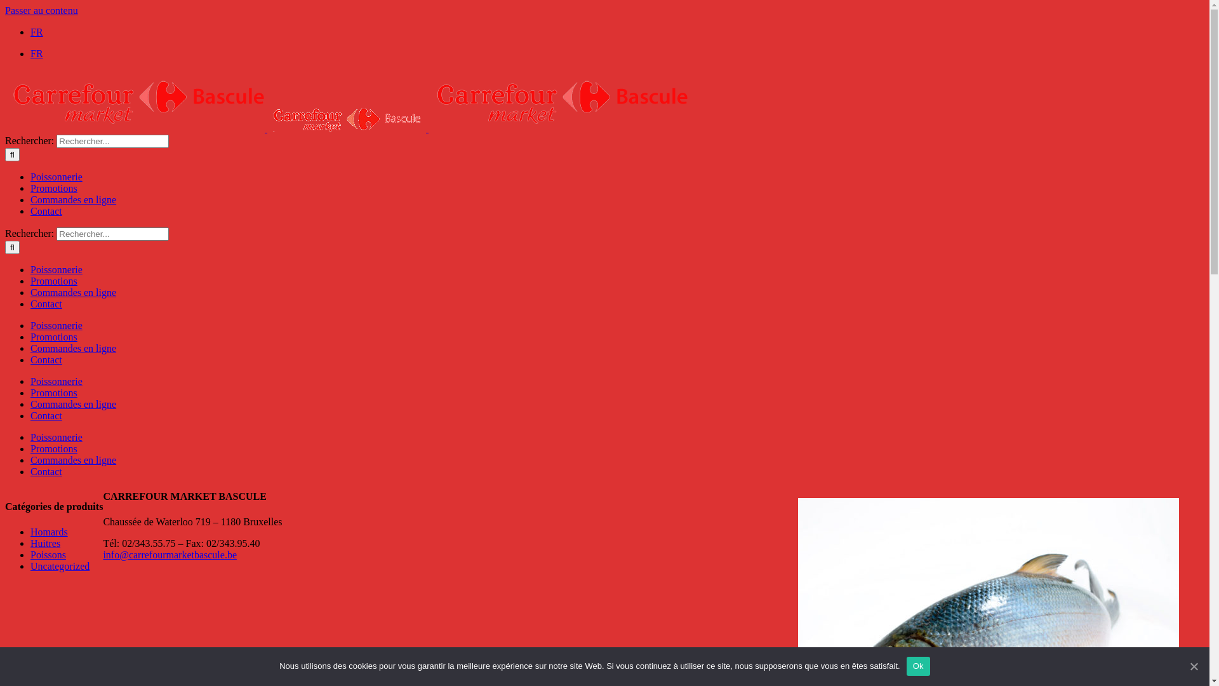 This screenshot has height=686, width=1219. I want to click on Commandes en ligne, so click(74, 348).